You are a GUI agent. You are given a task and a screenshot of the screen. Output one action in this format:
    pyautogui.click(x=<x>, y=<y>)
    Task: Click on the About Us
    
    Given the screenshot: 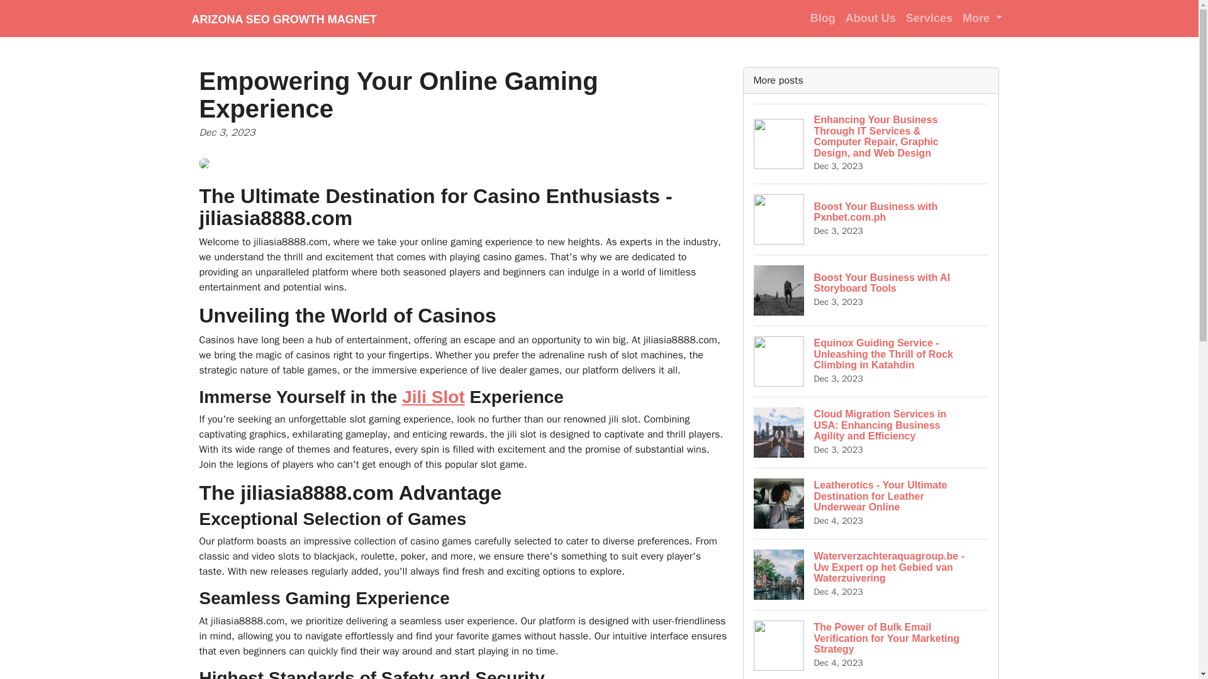 What is the action you would take?
    pyautogui.click(x=823, y=18)
    